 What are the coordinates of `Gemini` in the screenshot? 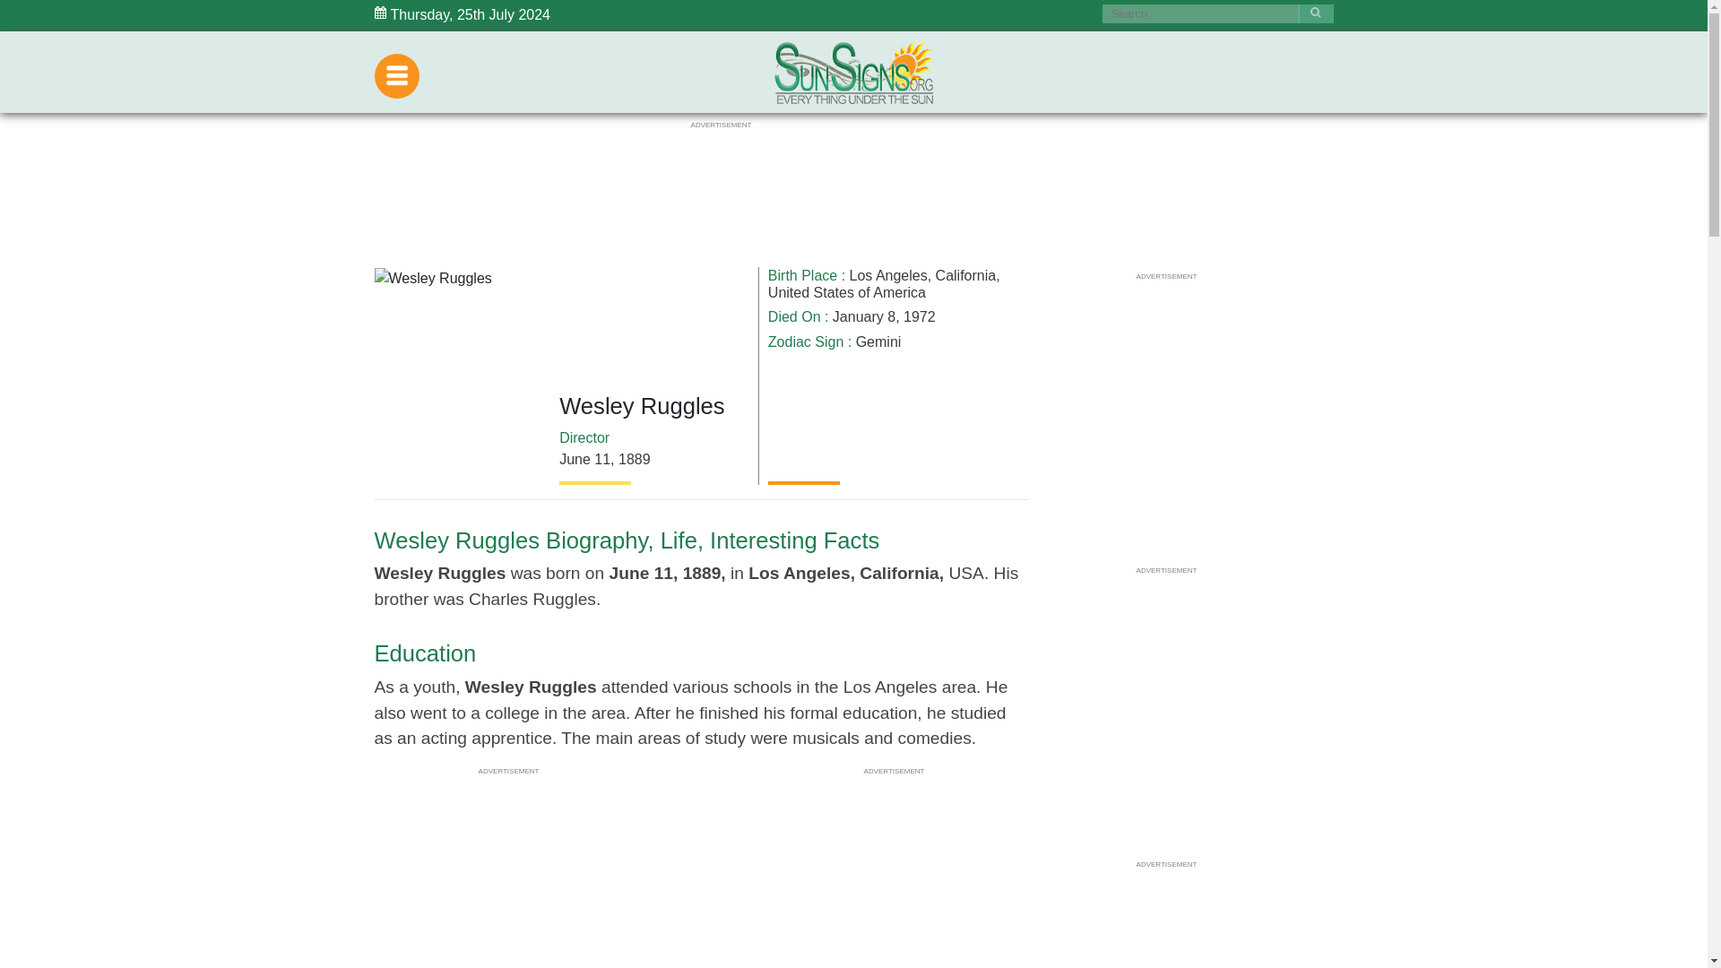 It's located at (878, 341).